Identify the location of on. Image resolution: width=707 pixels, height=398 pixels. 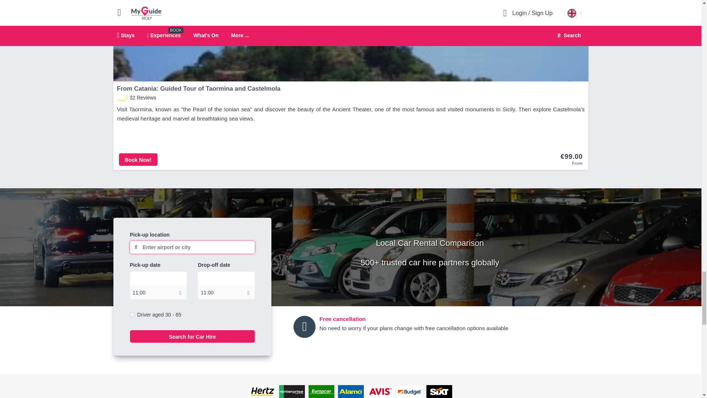
(132, 314).